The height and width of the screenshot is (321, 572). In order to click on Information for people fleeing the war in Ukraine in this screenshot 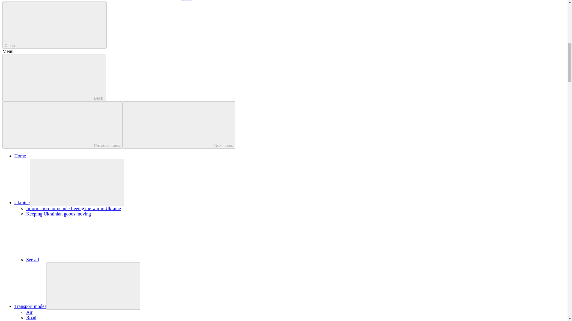, I will do `click(73, 208)`.